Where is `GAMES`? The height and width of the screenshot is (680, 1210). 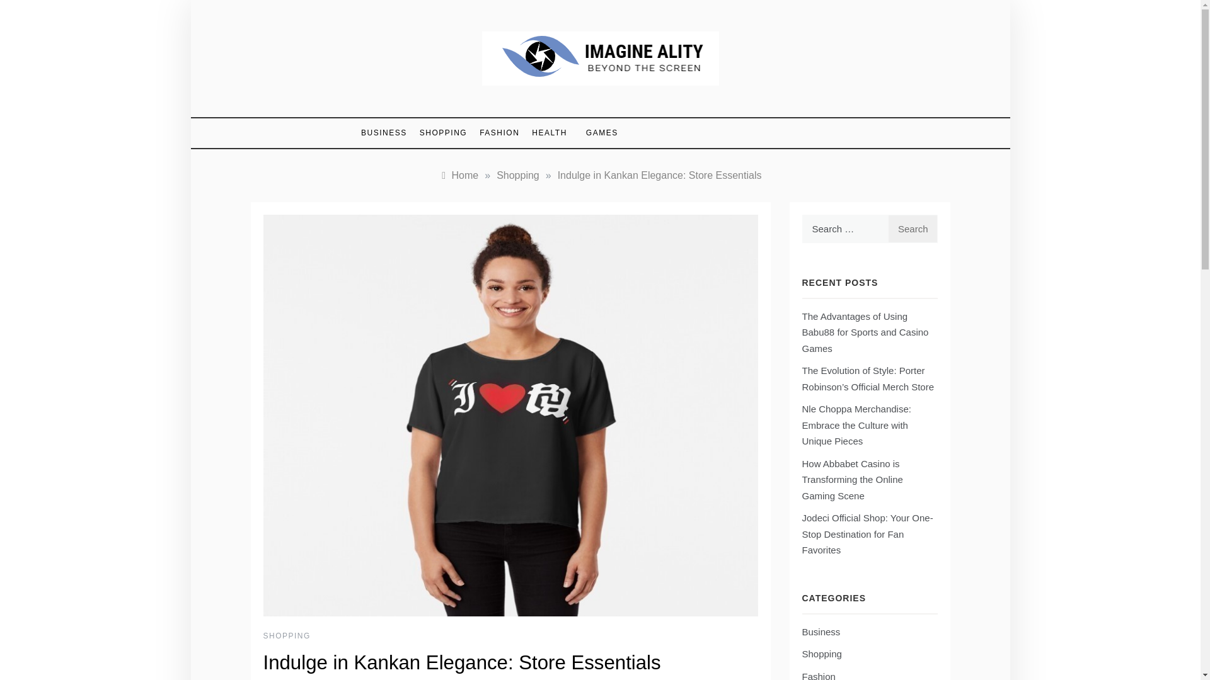
GAMES is located at coordinates (596, 133).